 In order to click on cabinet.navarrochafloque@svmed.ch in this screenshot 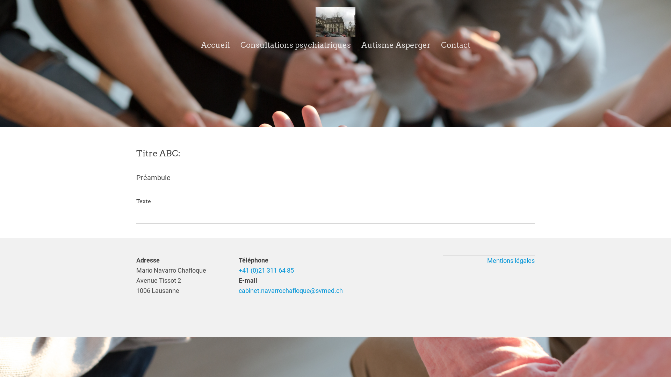, I will do `click(290, 290)`.